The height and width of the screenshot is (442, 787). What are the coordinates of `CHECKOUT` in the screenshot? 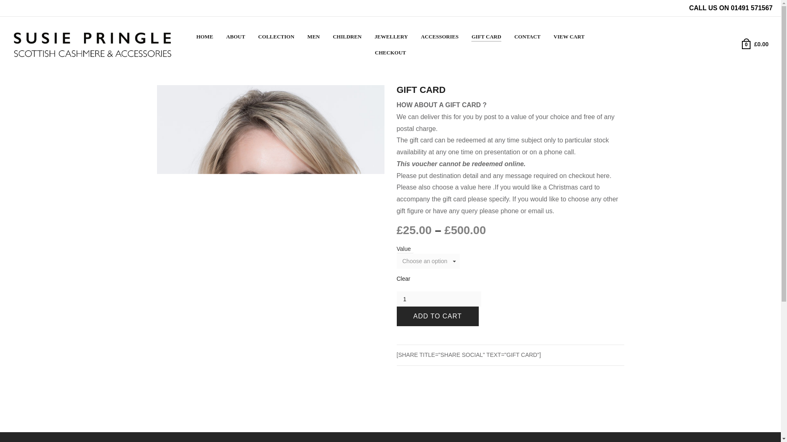 It's located at (390, 53).